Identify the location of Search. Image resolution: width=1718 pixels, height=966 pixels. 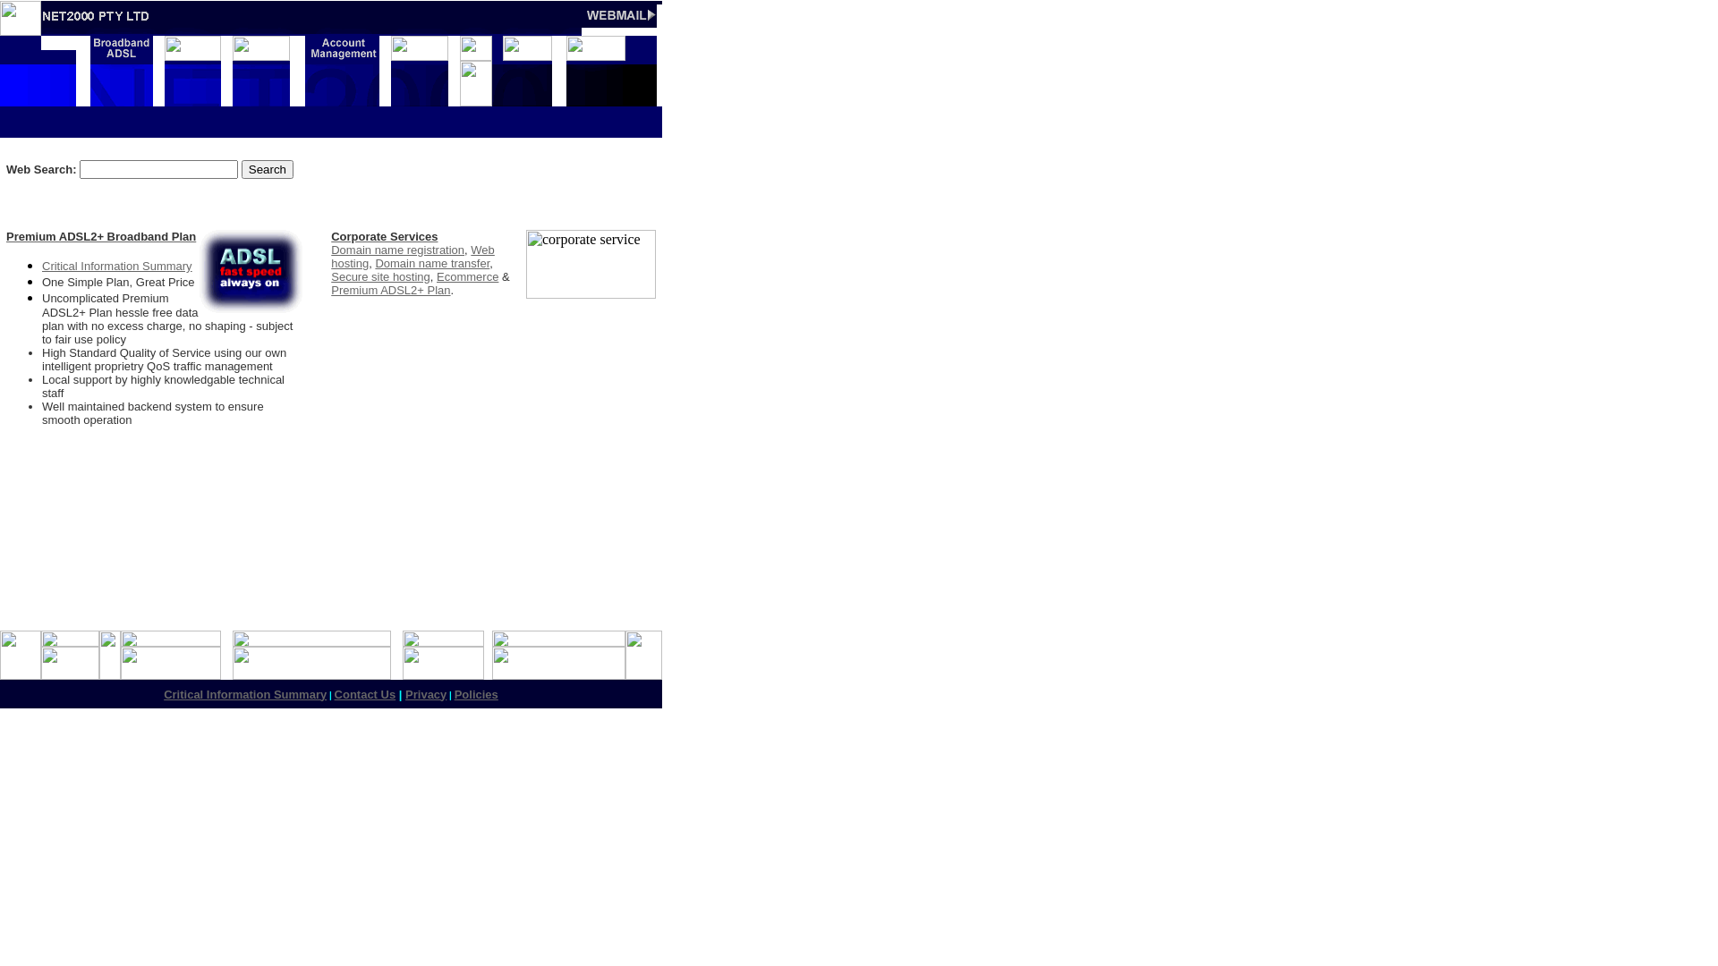
(268, 170).